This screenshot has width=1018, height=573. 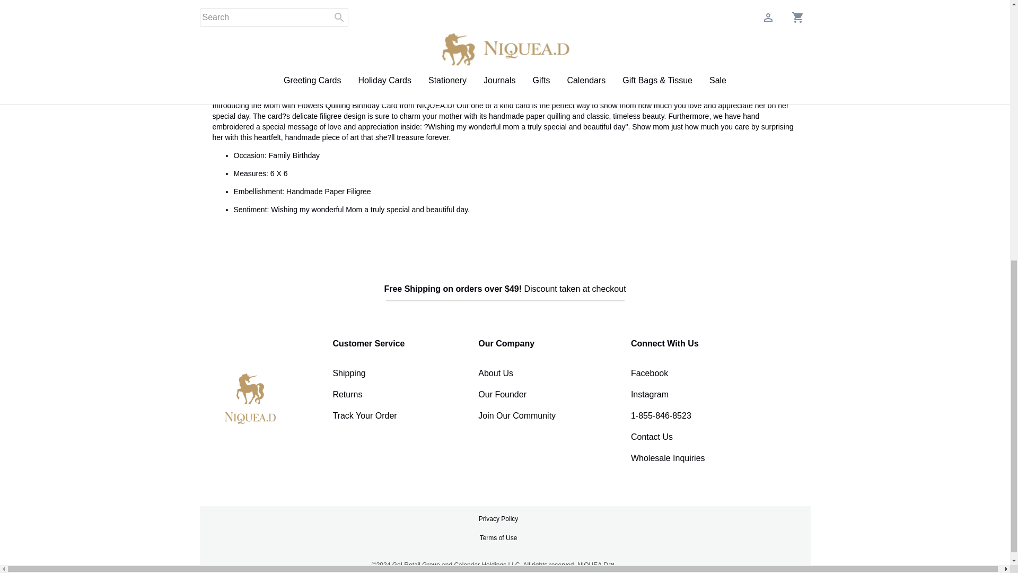 What do you see at coordinates (505, 66) in the screenshot?
I see `Reviews` at bounding box center [505, 66].